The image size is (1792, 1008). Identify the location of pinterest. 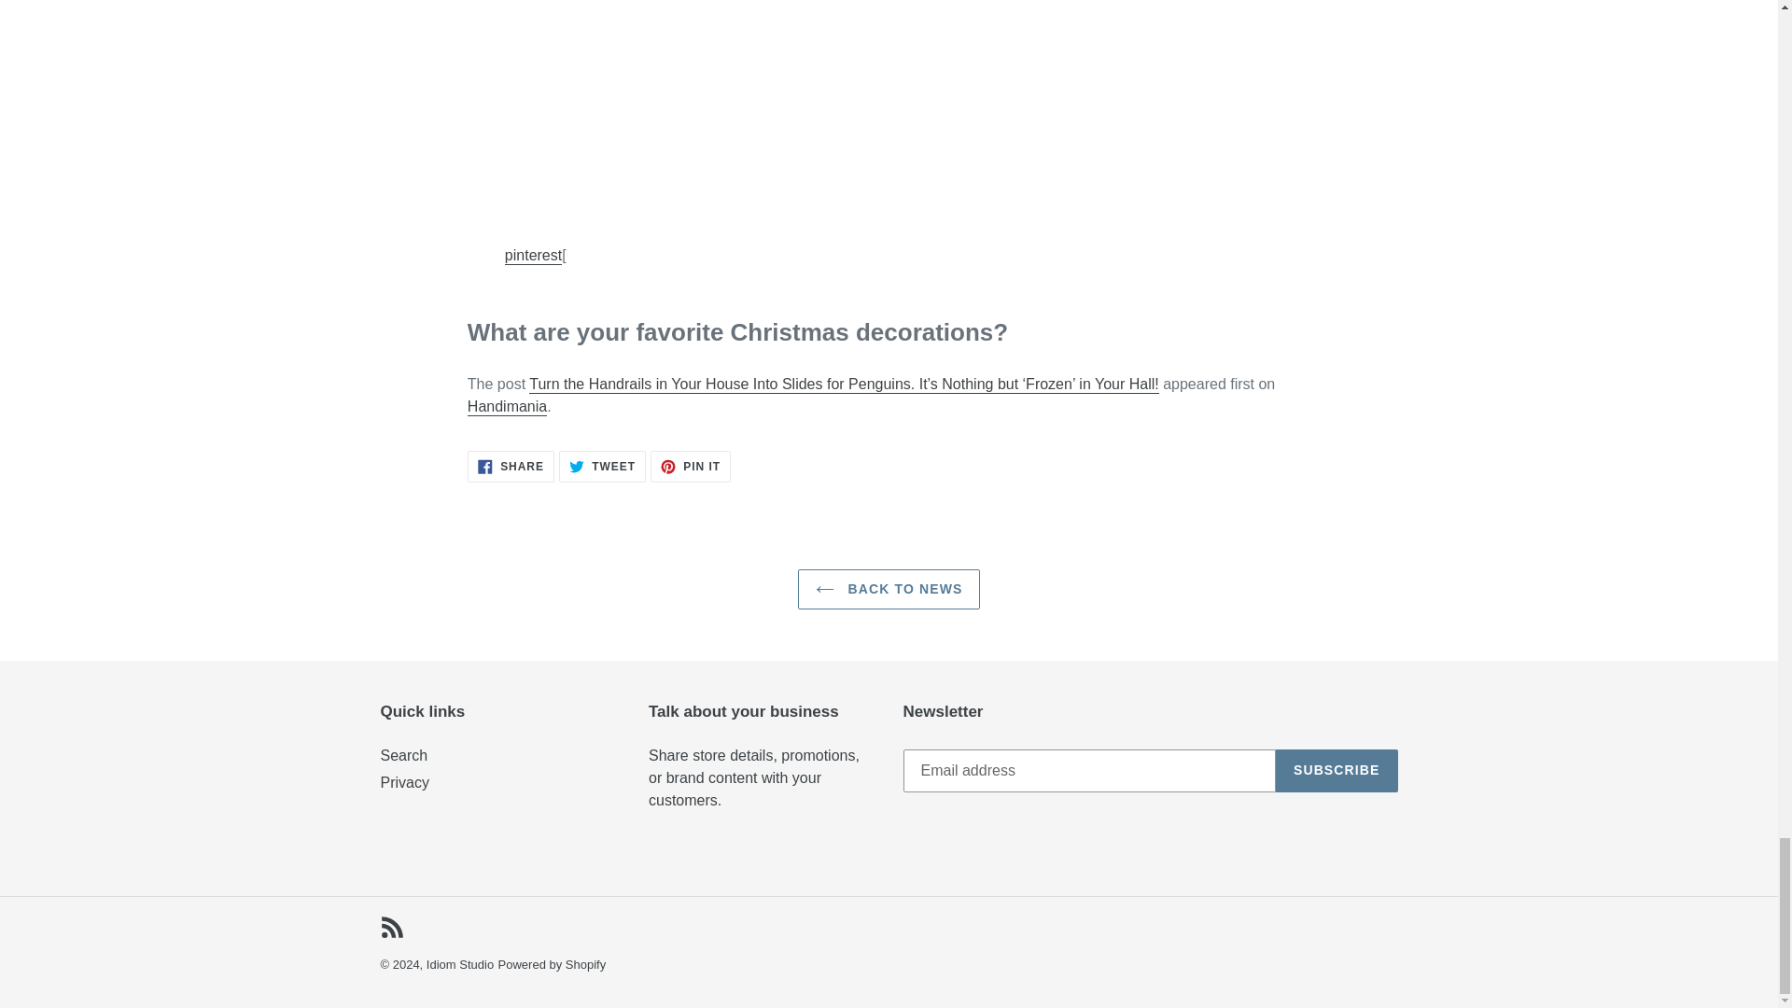
(392, 926).